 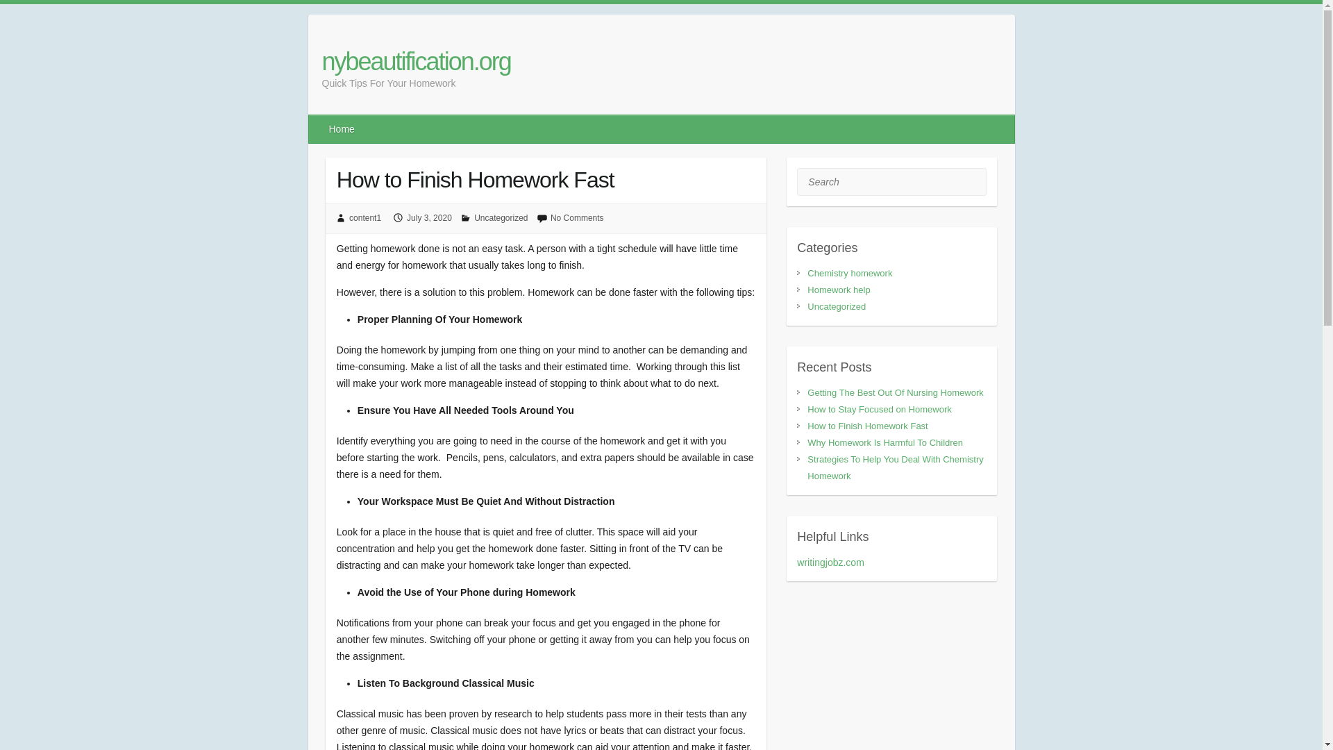 I want to click on No Comments, so click(x=576, y=217).